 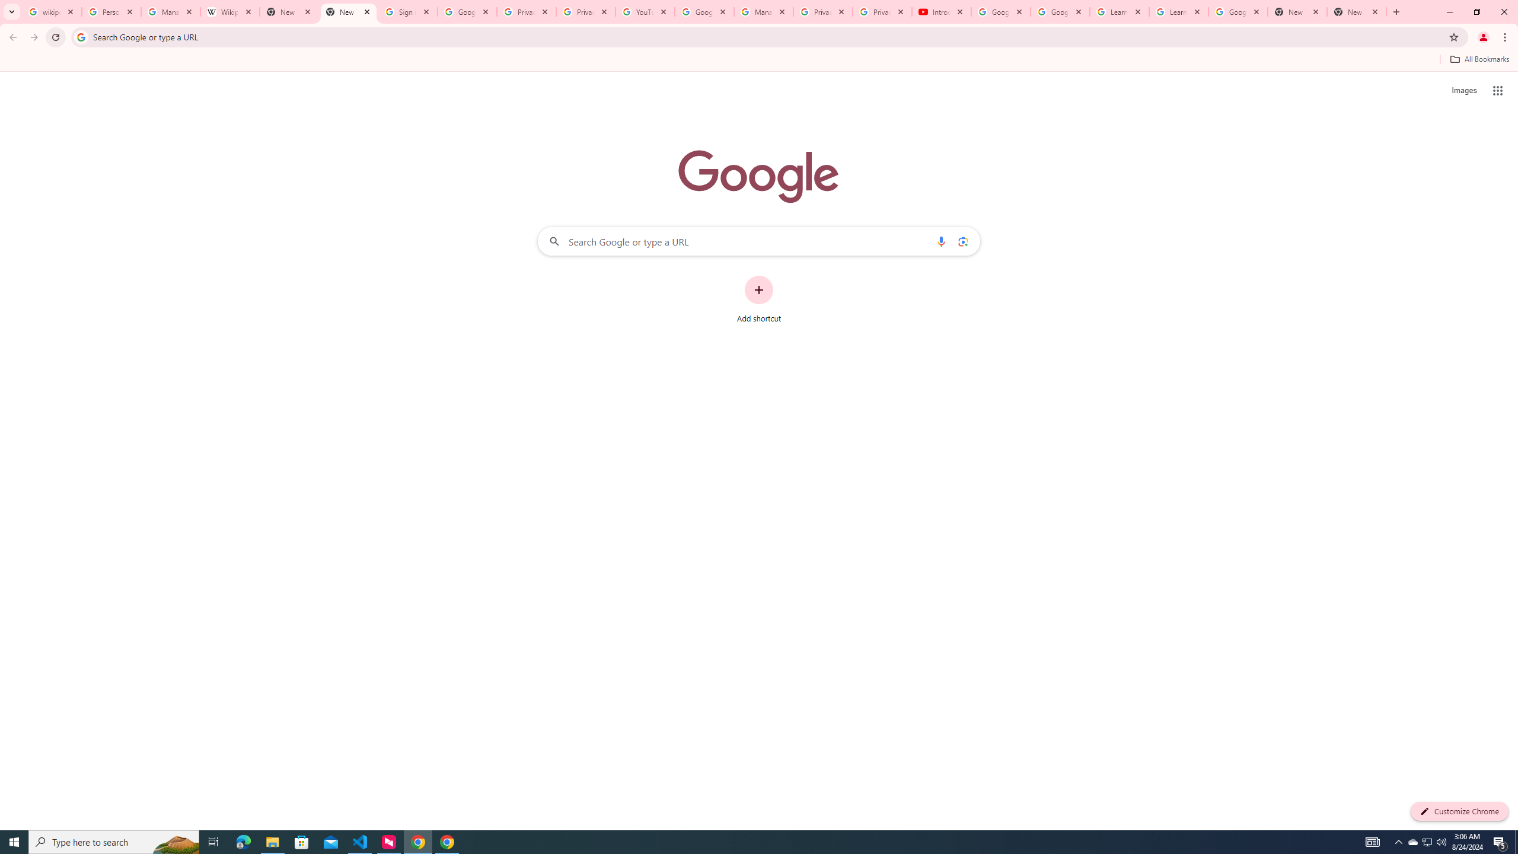 What do you see at coordinates (962, 241) in the screenshot?
I see `Search by image` at bounding box center [962, 241].